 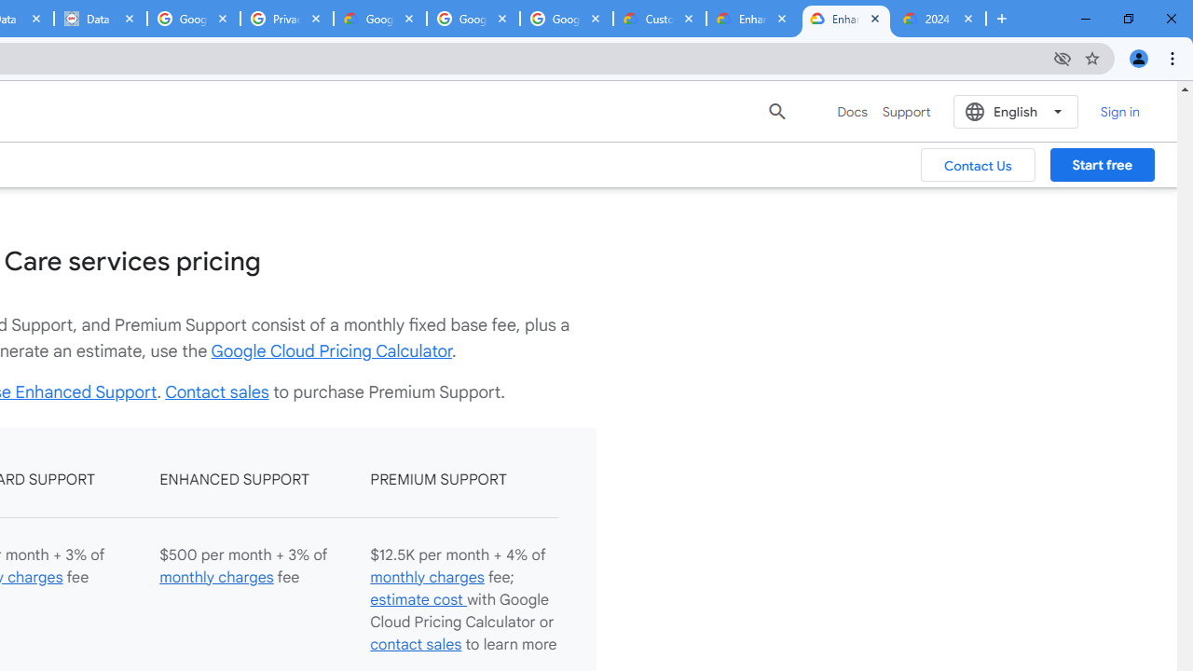 What do you see at coordinates (100, 19) in the screenshot?
I see `Data Privacy Framework` at bounding box center [100, 19].